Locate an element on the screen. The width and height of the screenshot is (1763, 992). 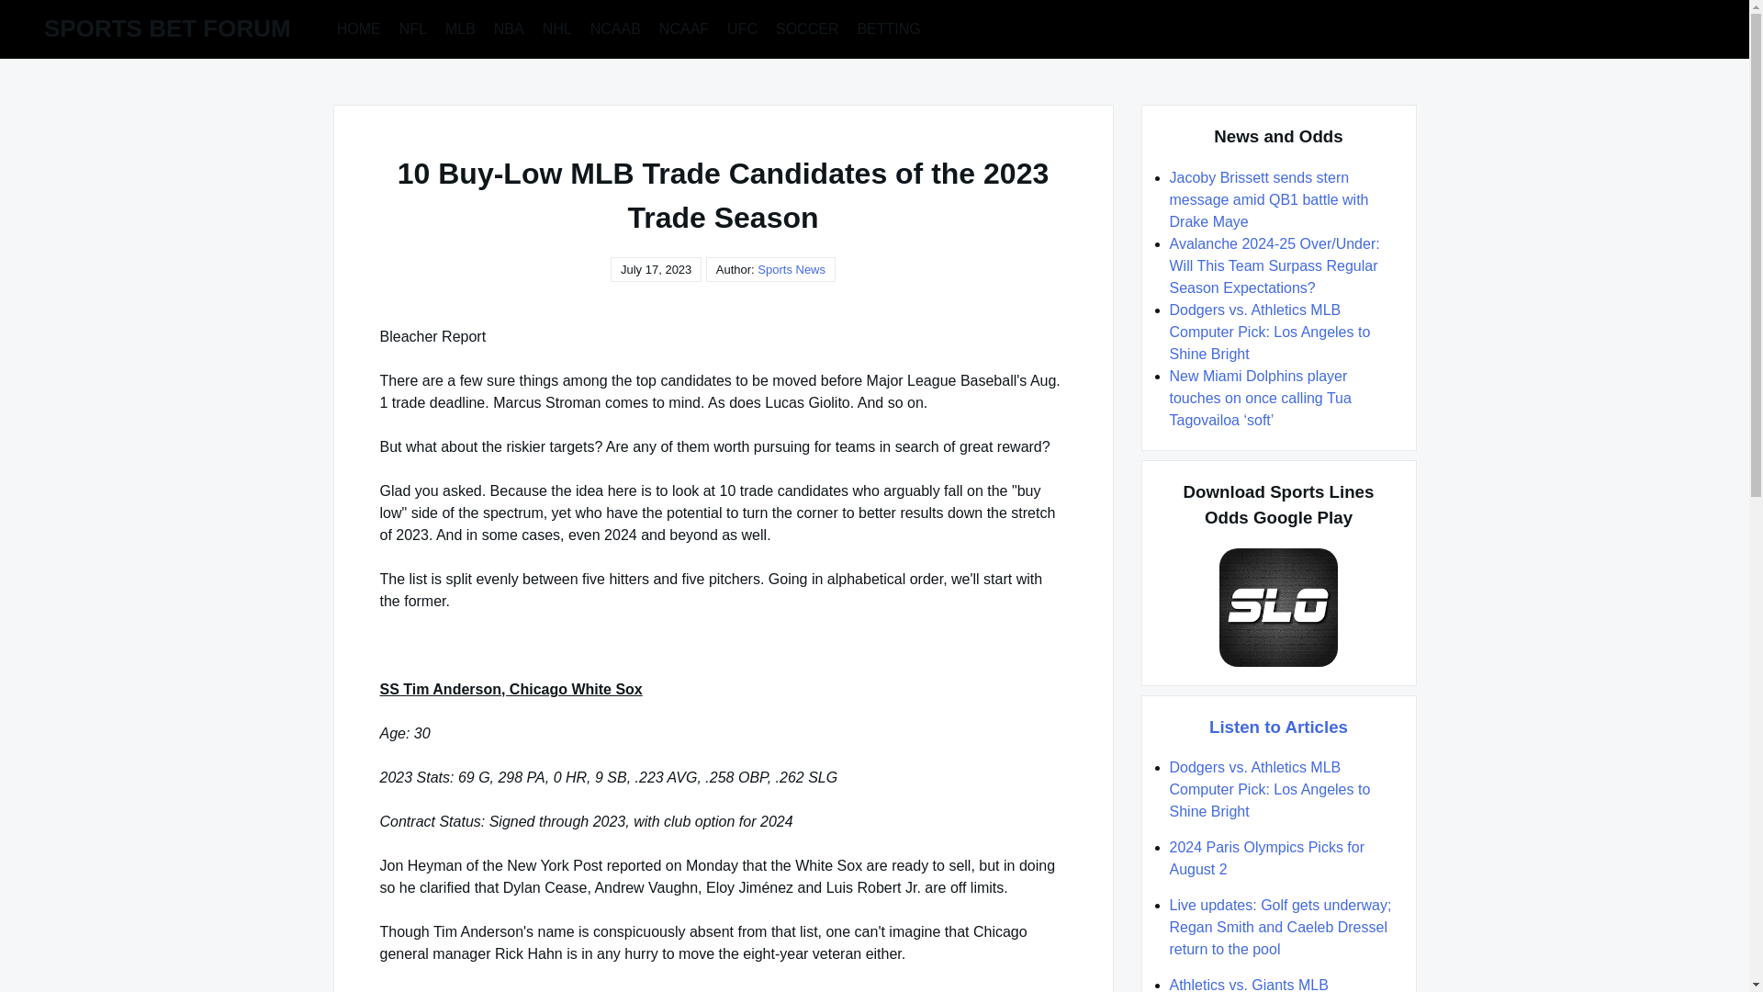
Sports News is located at coordinates (792, 270).